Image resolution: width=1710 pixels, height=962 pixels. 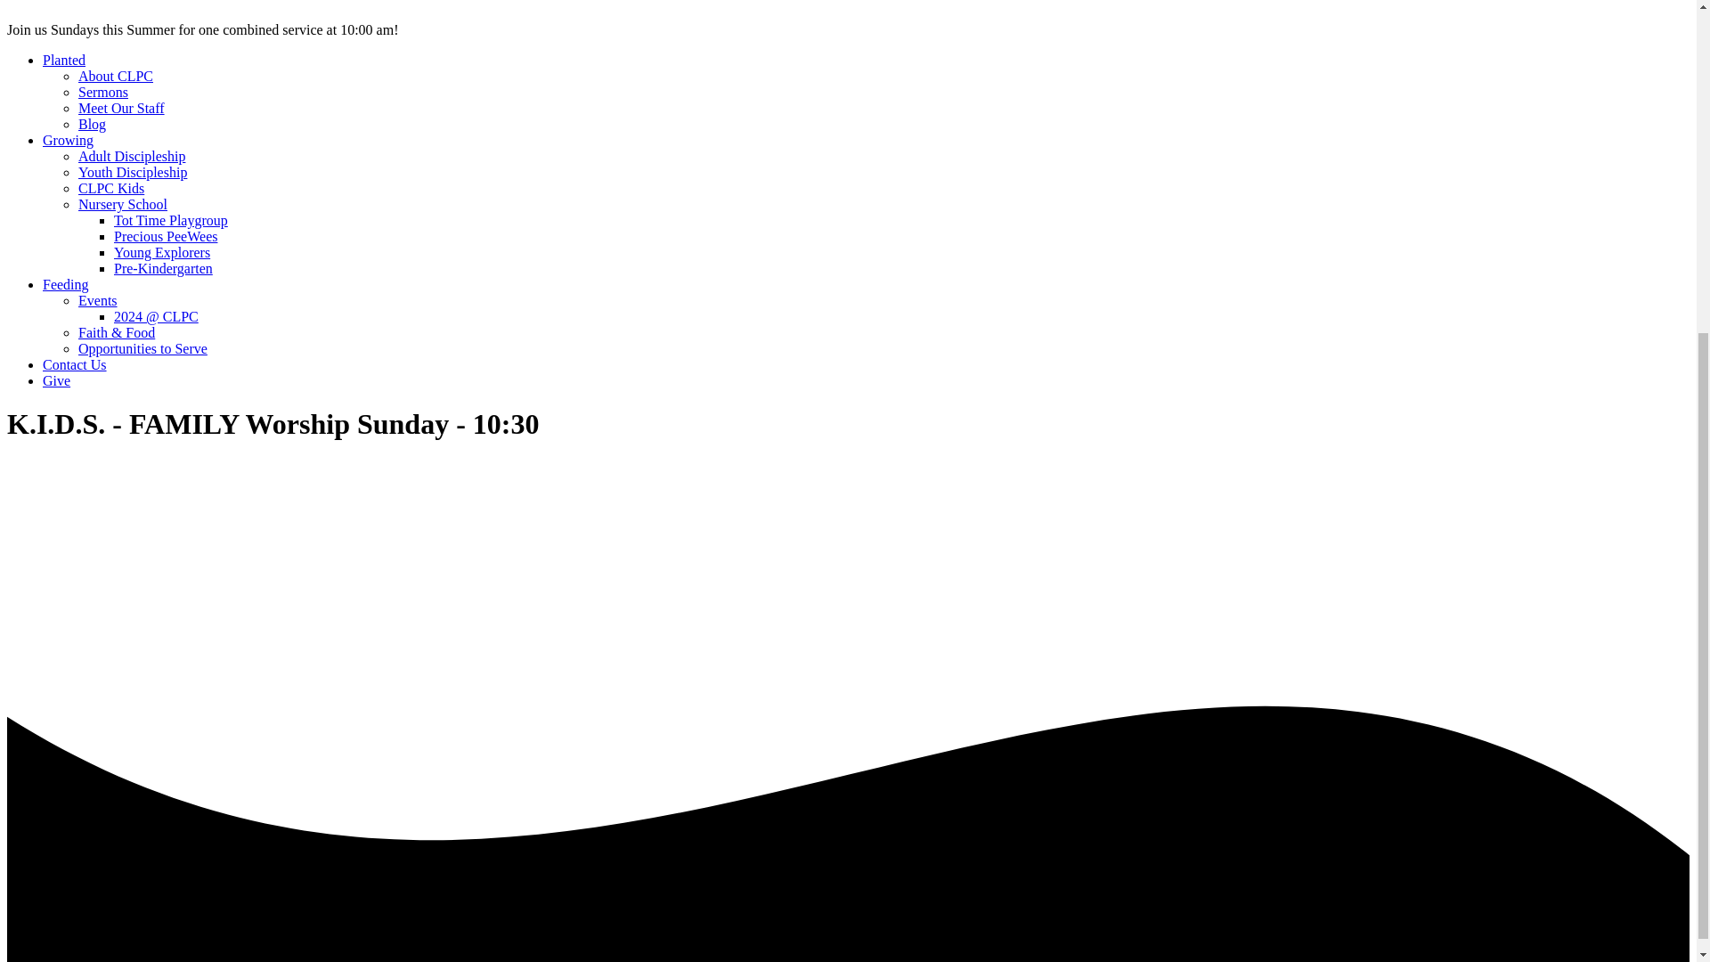 What do you see at coordinates (116, 75) in the screenshot?
I see `About CLPC` at bounding box center [116, 75].